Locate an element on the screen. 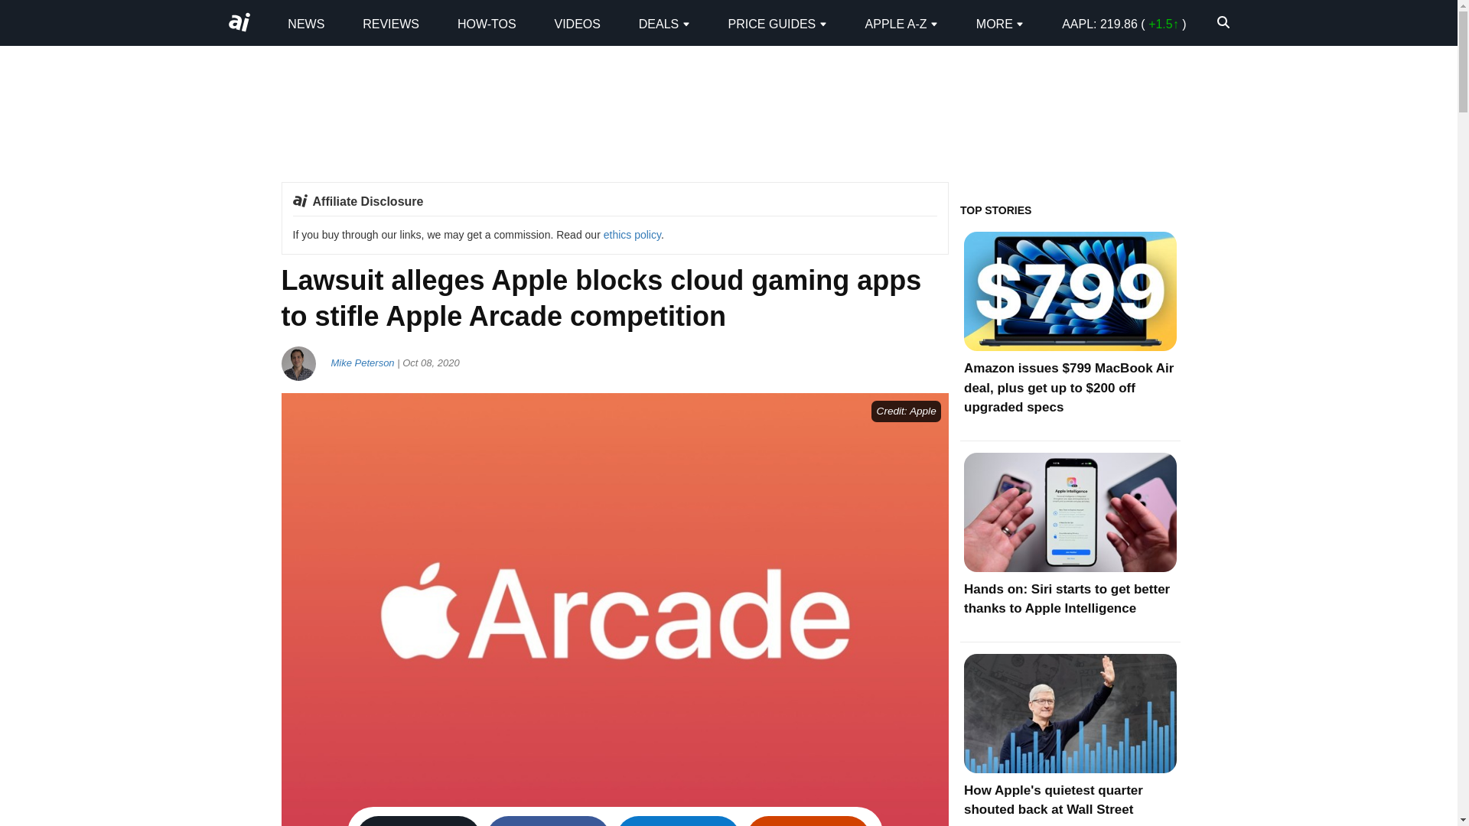 The height and width of the screenshot is (826, 1469). News is located at coordinates (306, 23).